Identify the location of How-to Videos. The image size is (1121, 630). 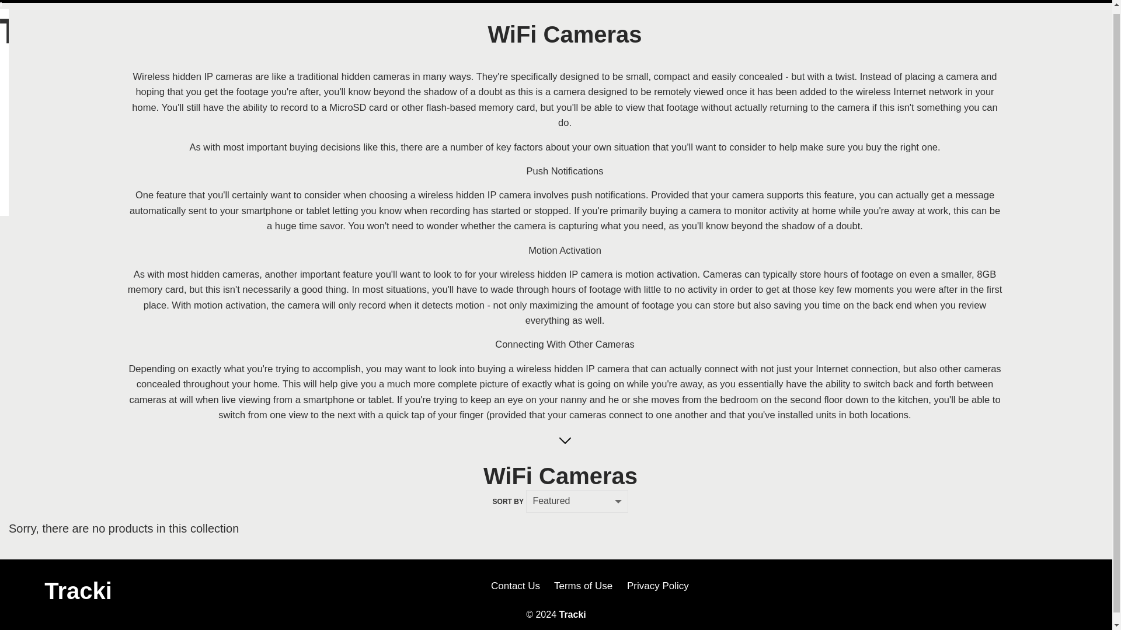
(525, 128).